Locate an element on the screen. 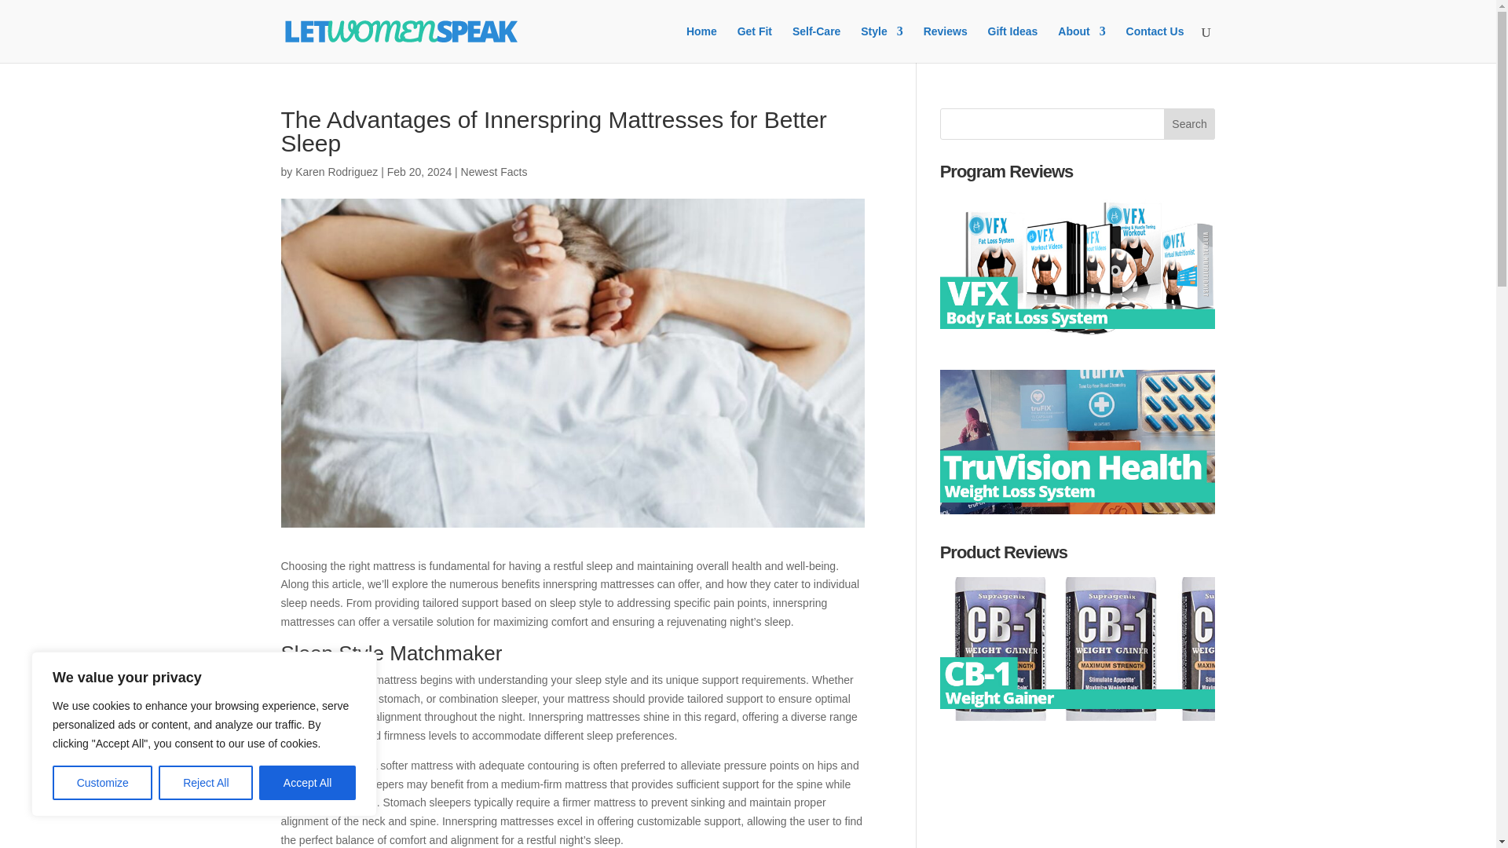 This screenshot has width=1508, height=848. Get Fit is located at coordinates (754, 44).